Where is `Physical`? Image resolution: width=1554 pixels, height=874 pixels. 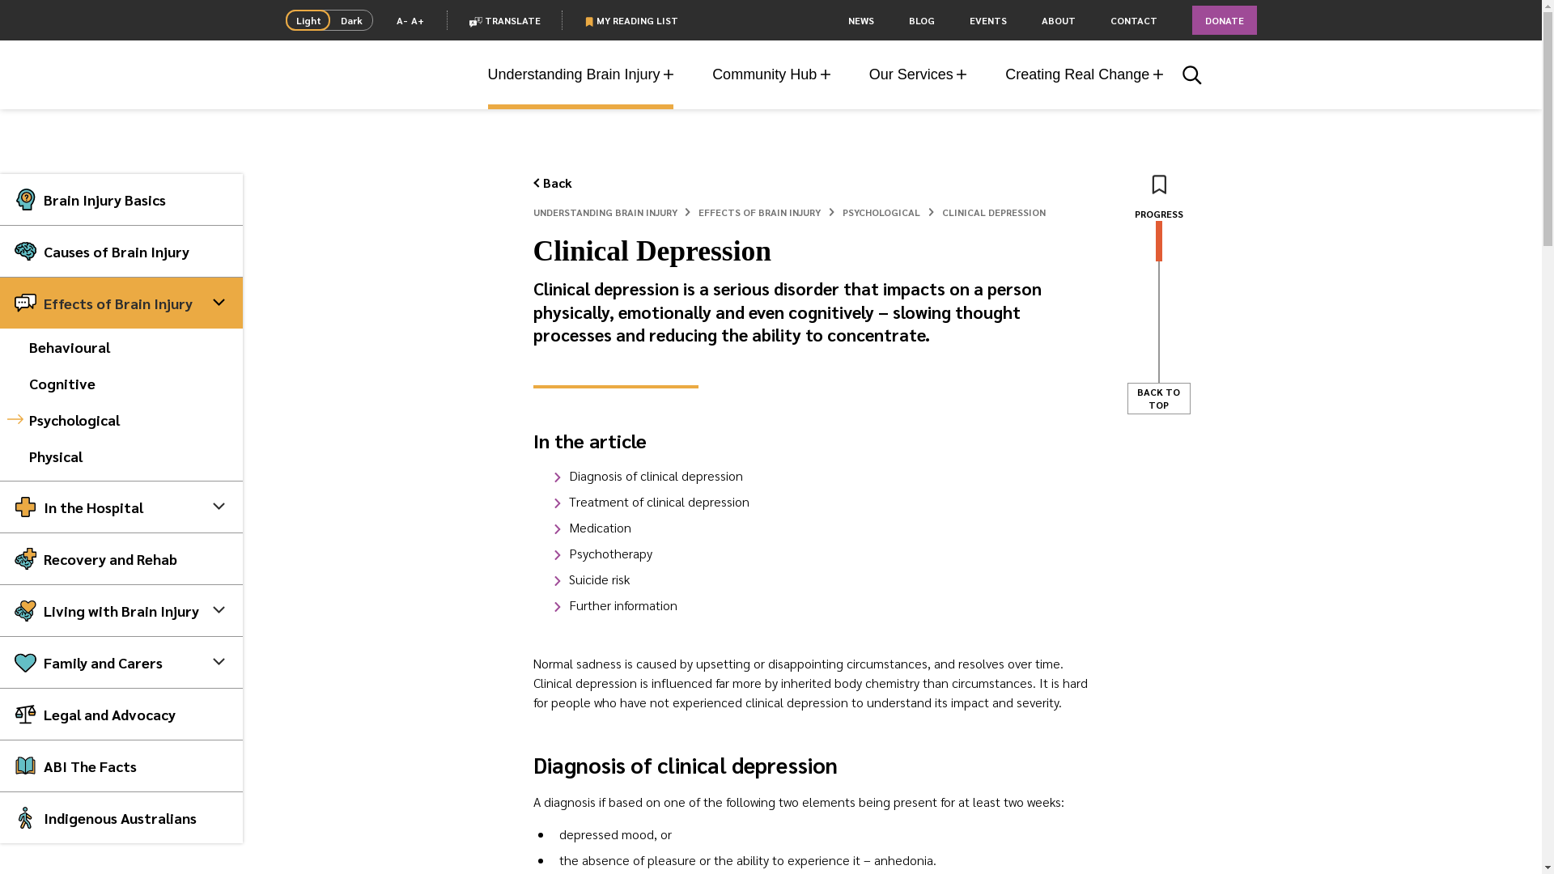 Physical is located at coordinates (121, 456).